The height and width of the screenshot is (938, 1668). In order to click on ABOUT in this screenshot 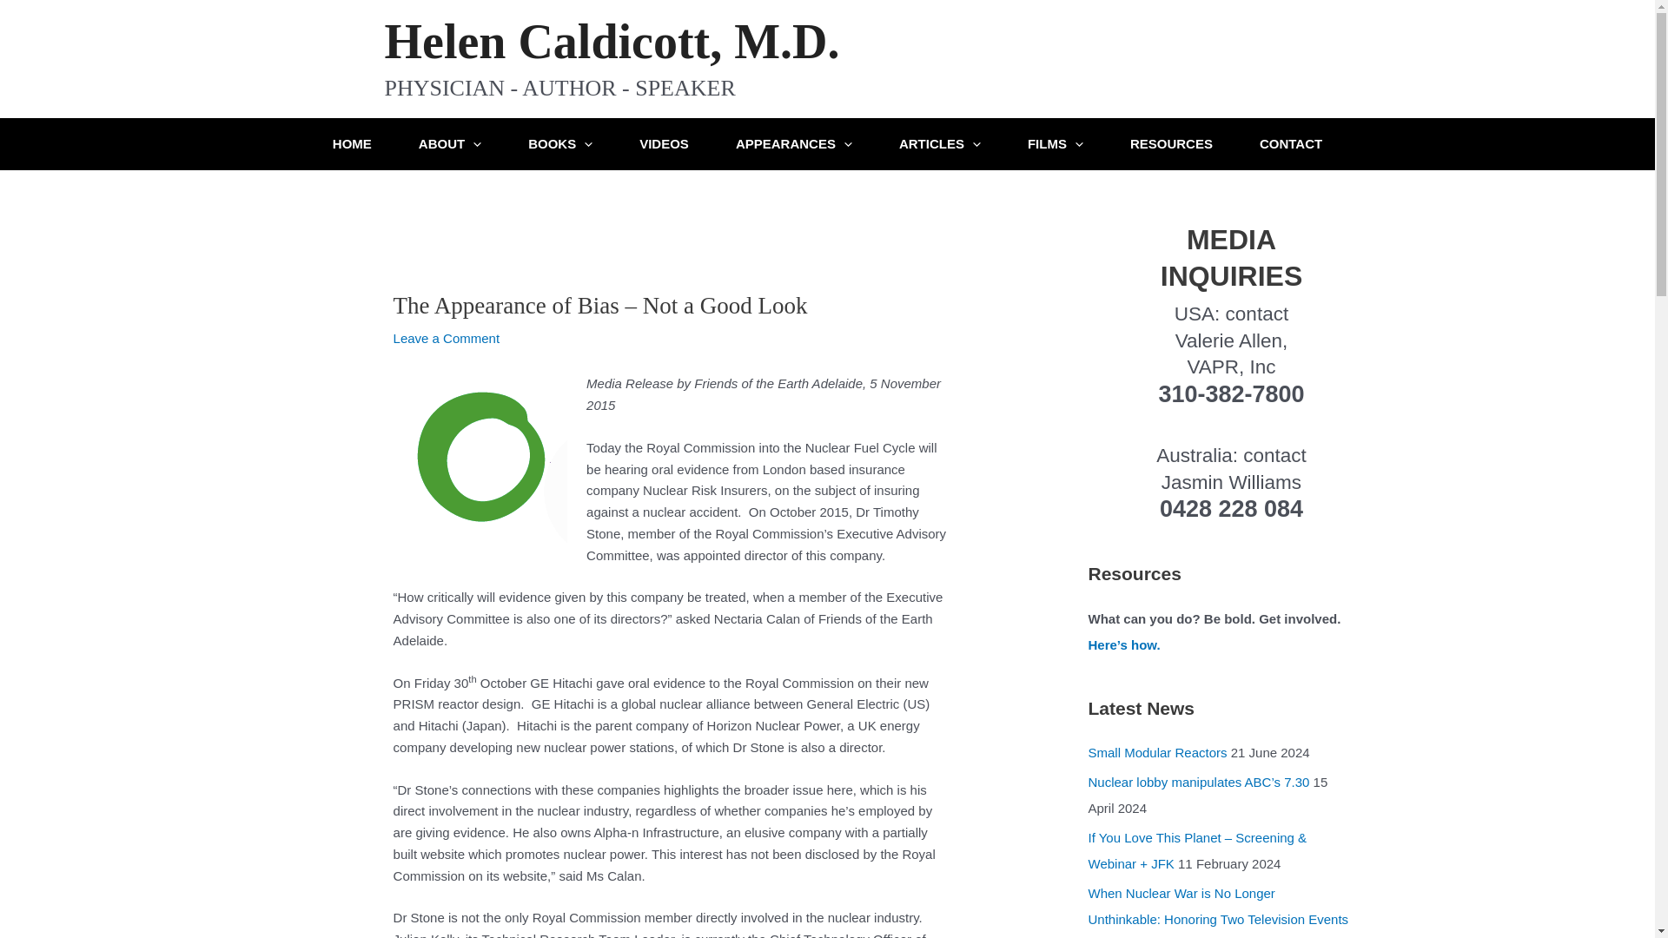, I will do `click(450, 144)`.